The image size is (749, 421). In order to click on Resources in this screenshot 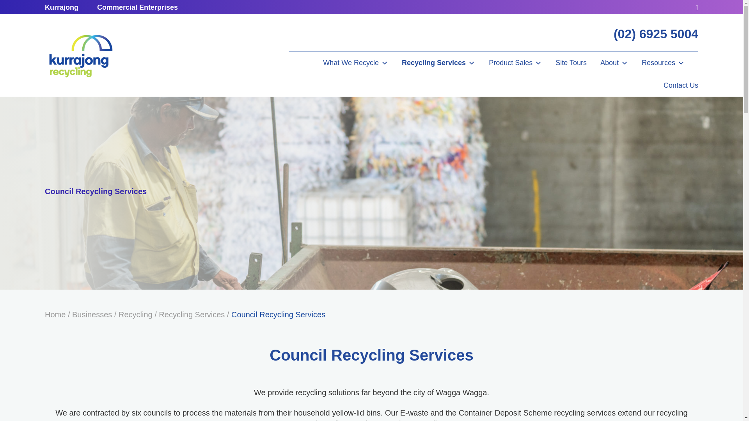, I will do `click(663, 62)`.